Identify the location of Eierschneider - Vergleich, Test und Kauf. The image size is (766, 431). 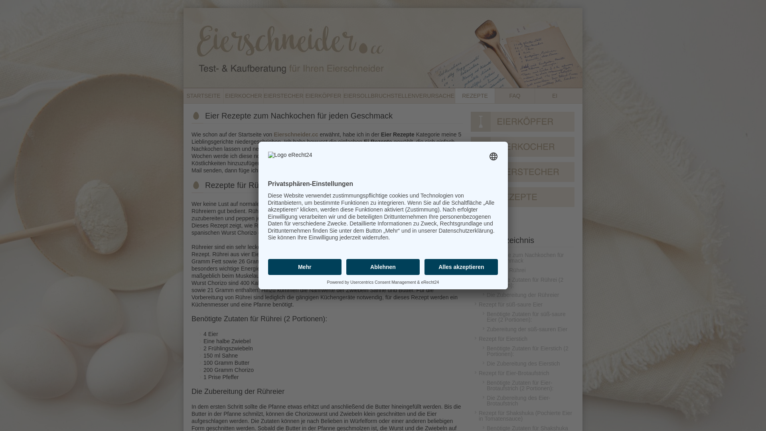
(383, 48).